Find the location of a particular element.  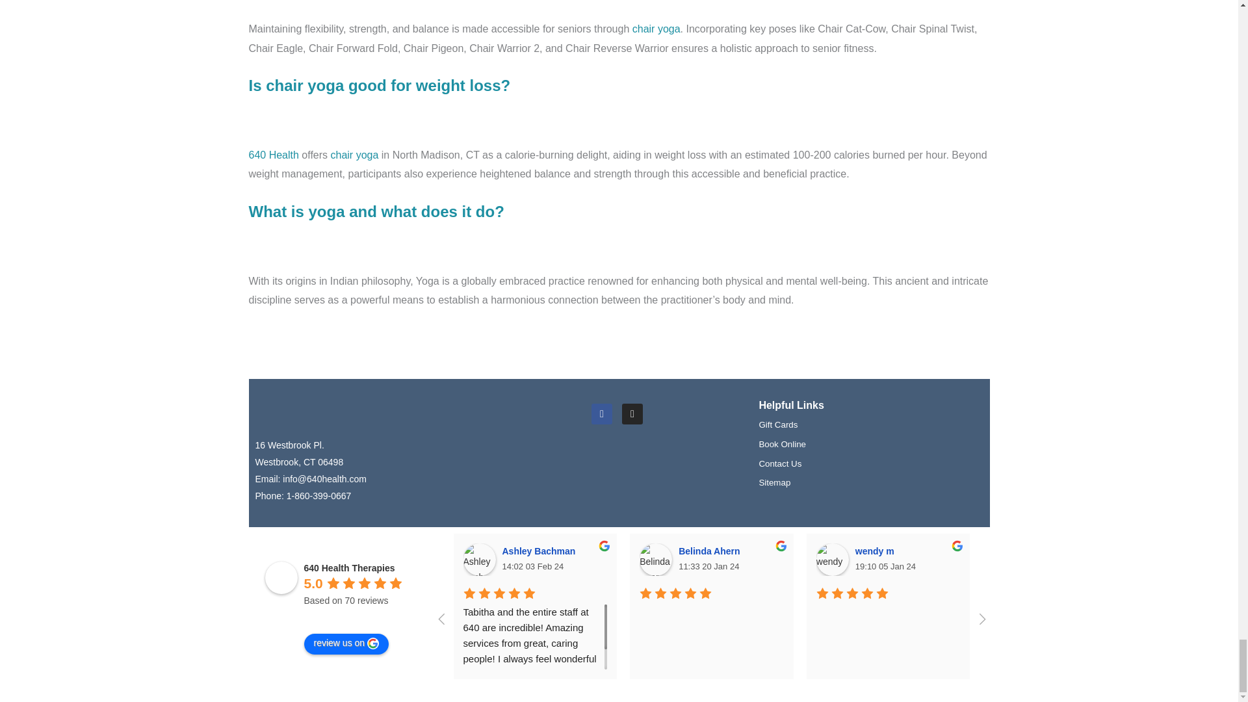

640 Health Therapies is located at coordinates (281, 577).